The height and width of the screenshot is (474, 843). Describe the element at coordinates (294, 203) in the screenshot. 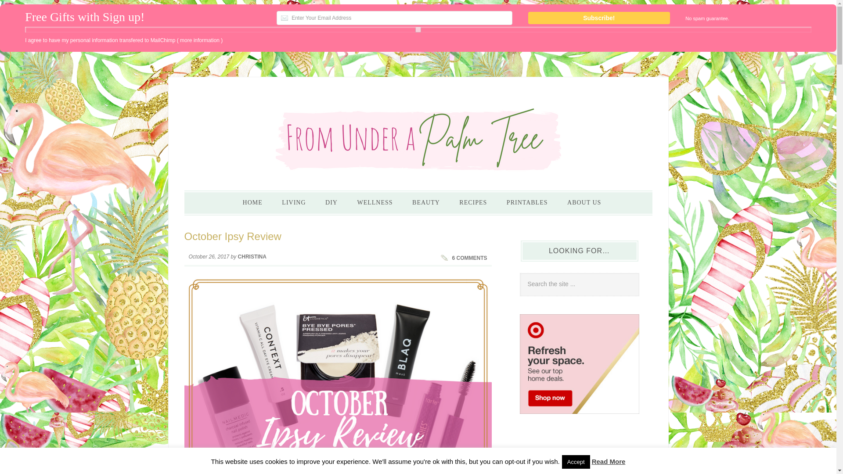

I see `LIVING` at that location.